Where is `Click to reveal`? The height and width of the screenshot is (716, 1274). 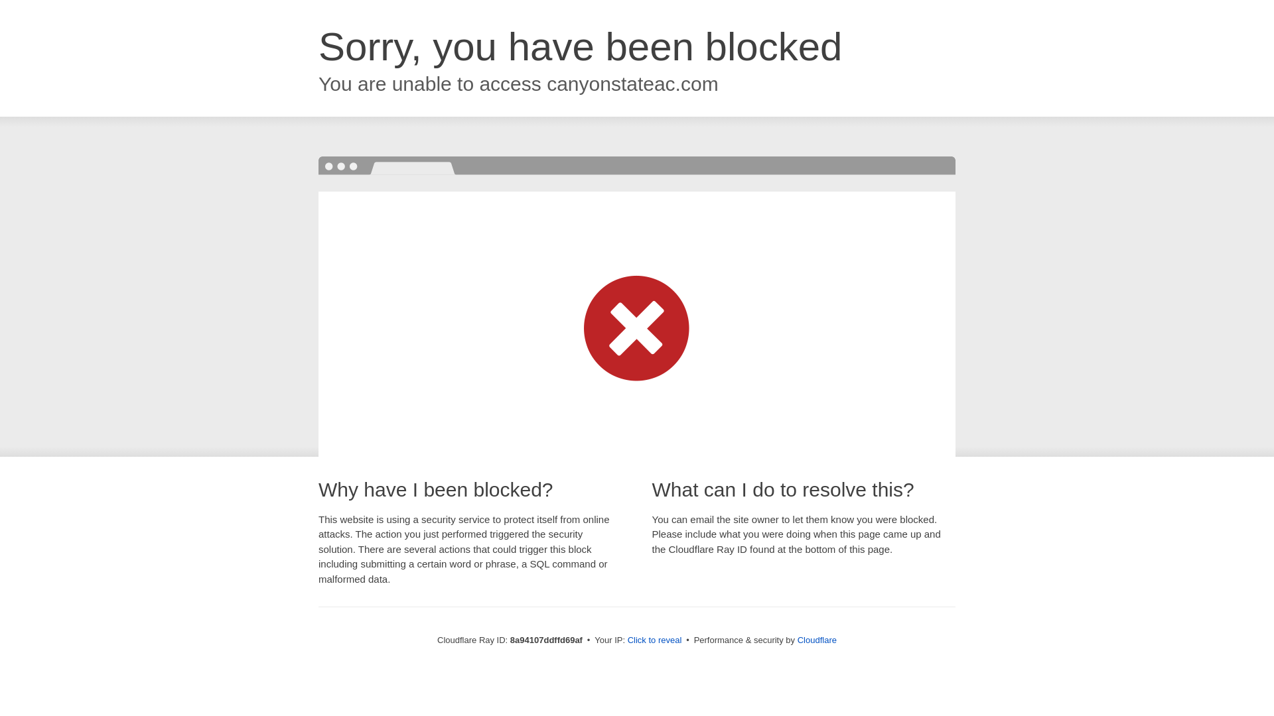
Click to reveal is located at coordinates (654, 640).